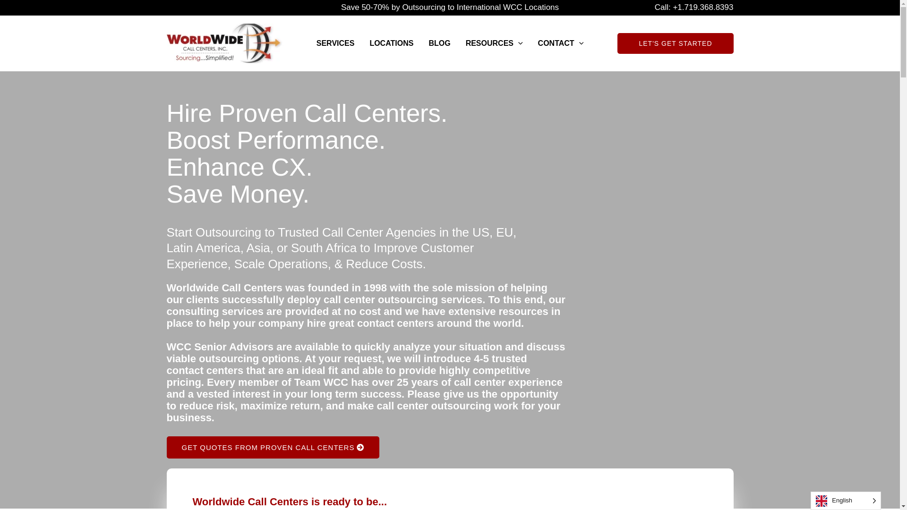 Image resolution: width=907 pixels, height=510 pixels. I want to click on RESOURCES, so click(494, 43).